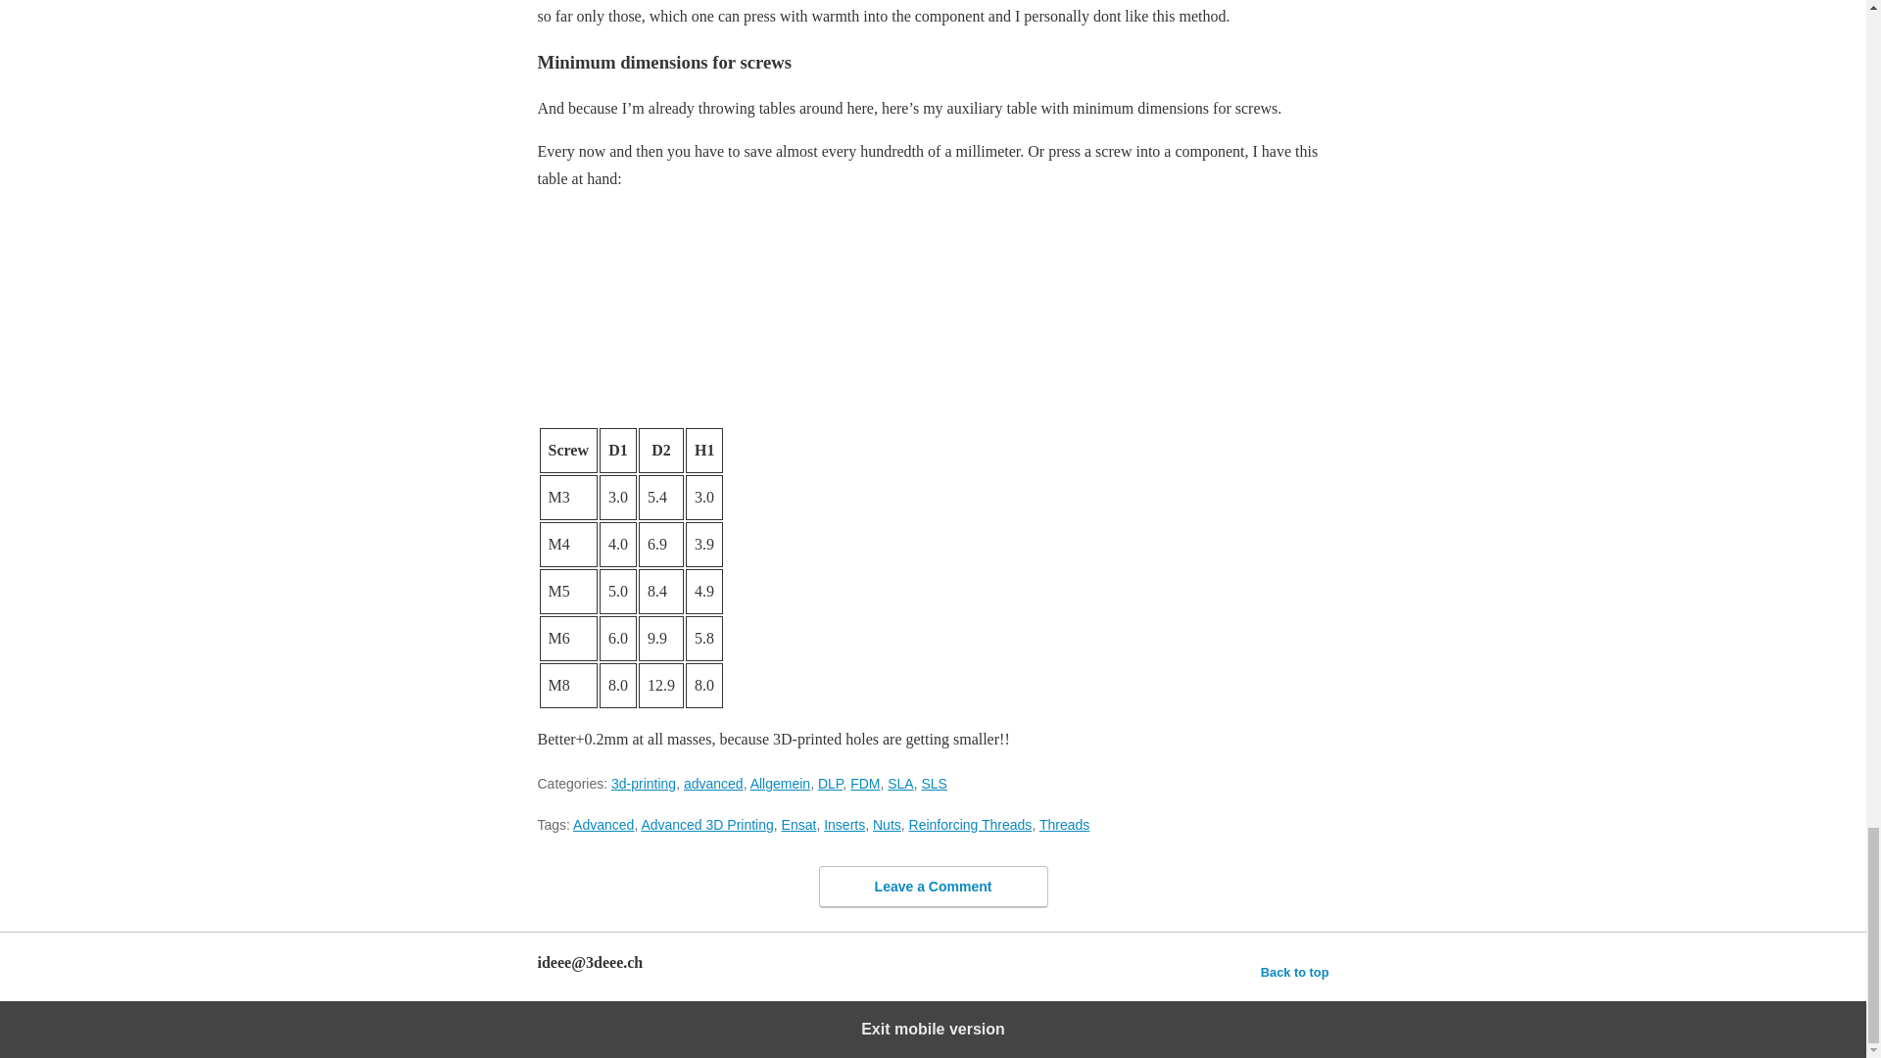 The height and width of the screenshot is (1058, 1881). I want to click on Back to top, so click(1295, 972).